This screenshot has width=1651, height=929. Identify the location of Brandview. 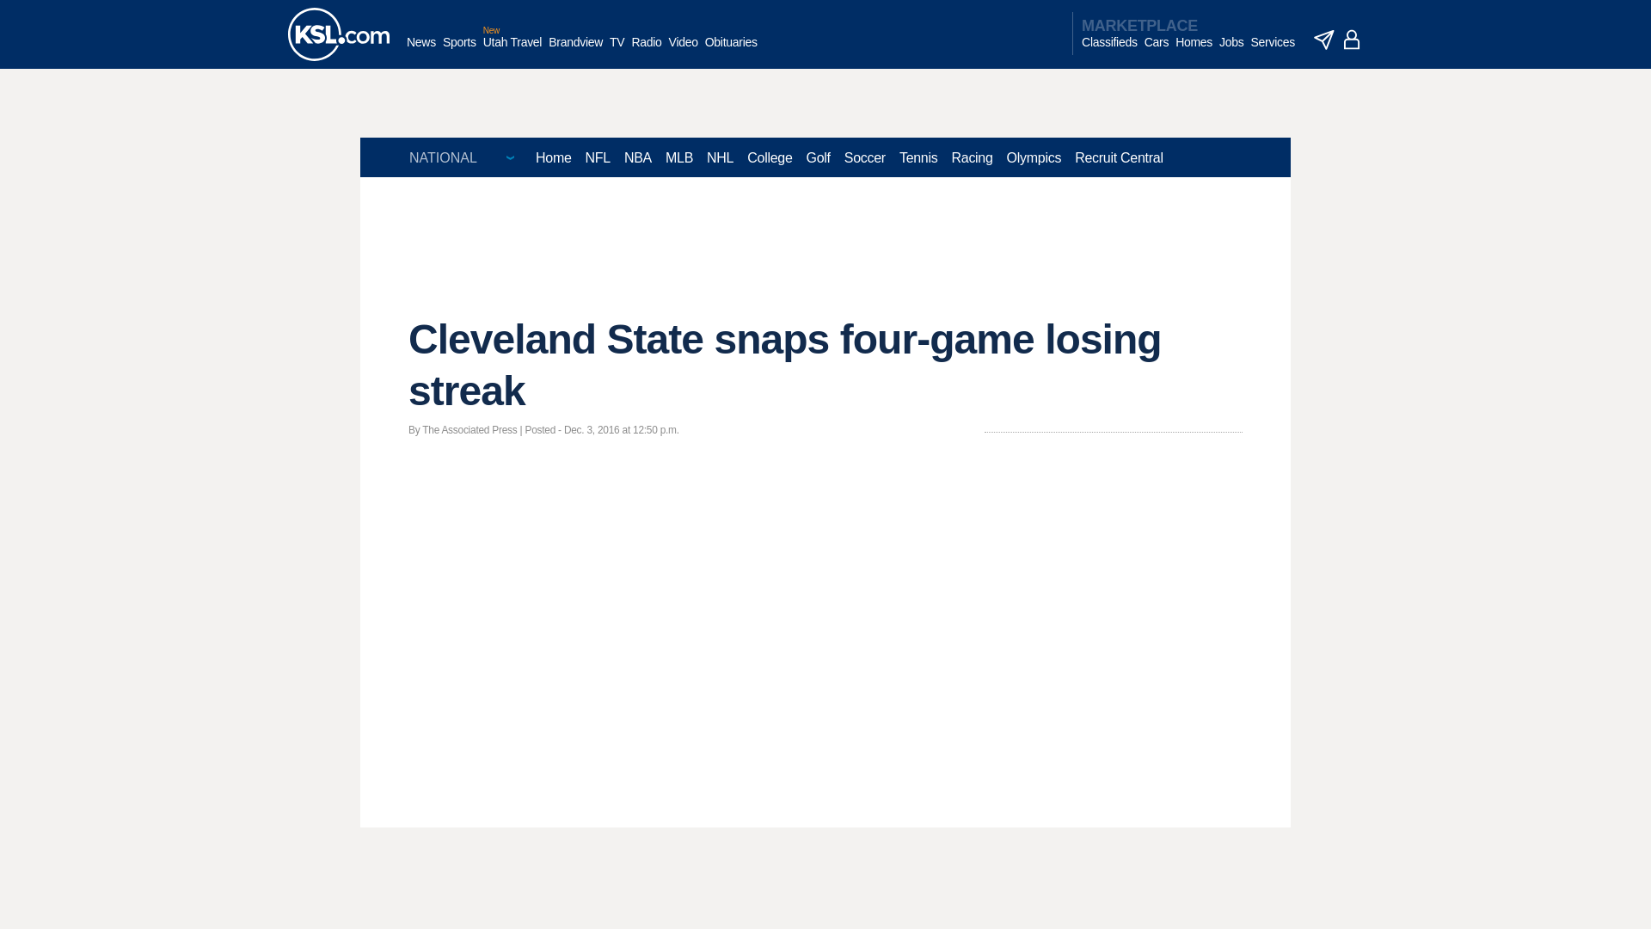
(574, 51).